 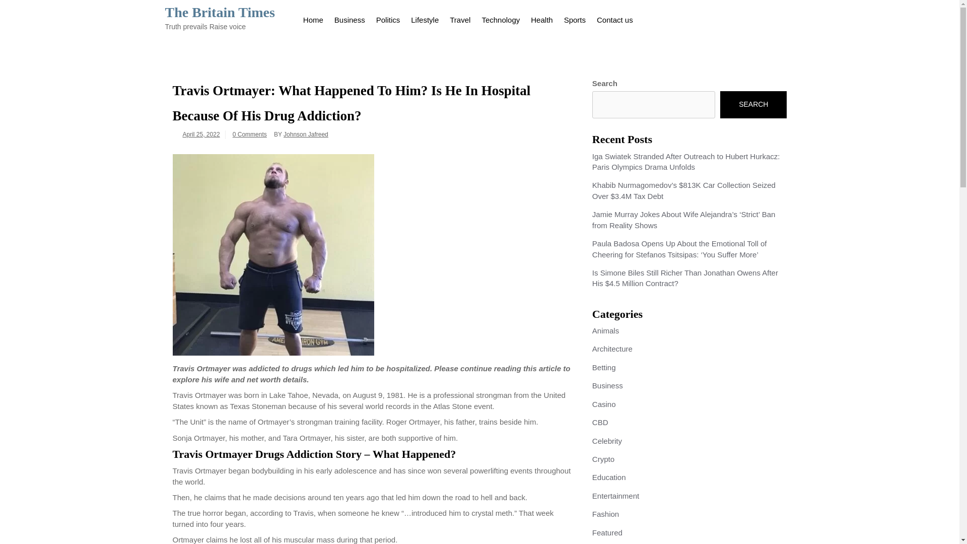 I want to click on Business, so click(x=350, y=18).